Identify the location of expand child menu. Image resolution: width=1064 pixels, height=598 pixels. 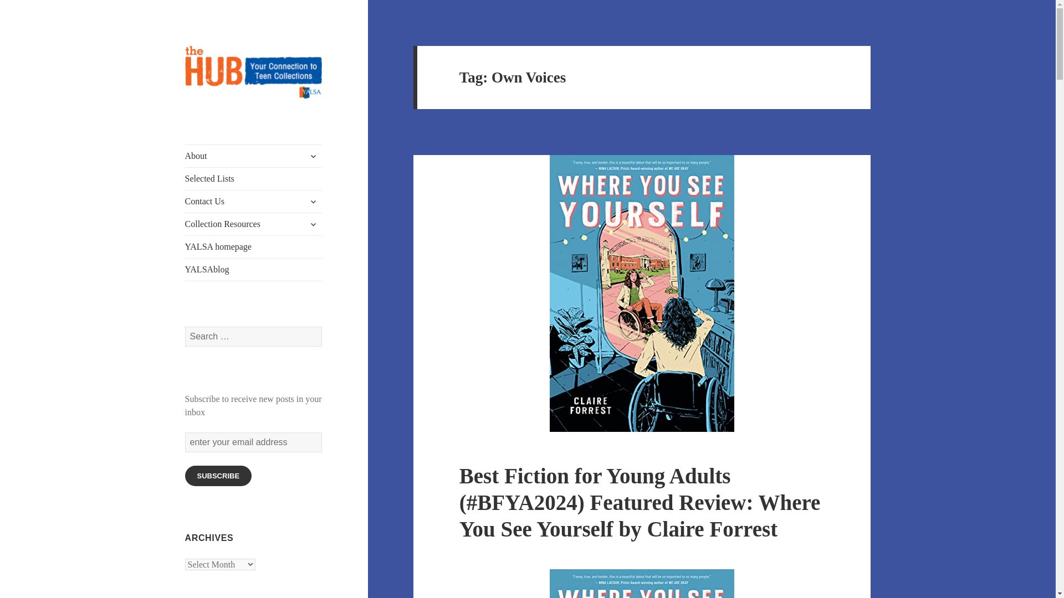
(313, 156).